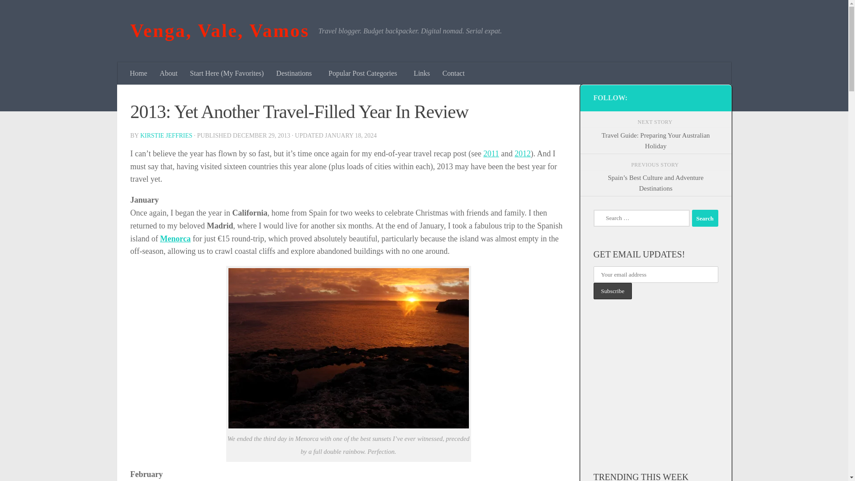 This screenshot has height=481, width=855. I want to click on Skip to content, so click(35, 12).